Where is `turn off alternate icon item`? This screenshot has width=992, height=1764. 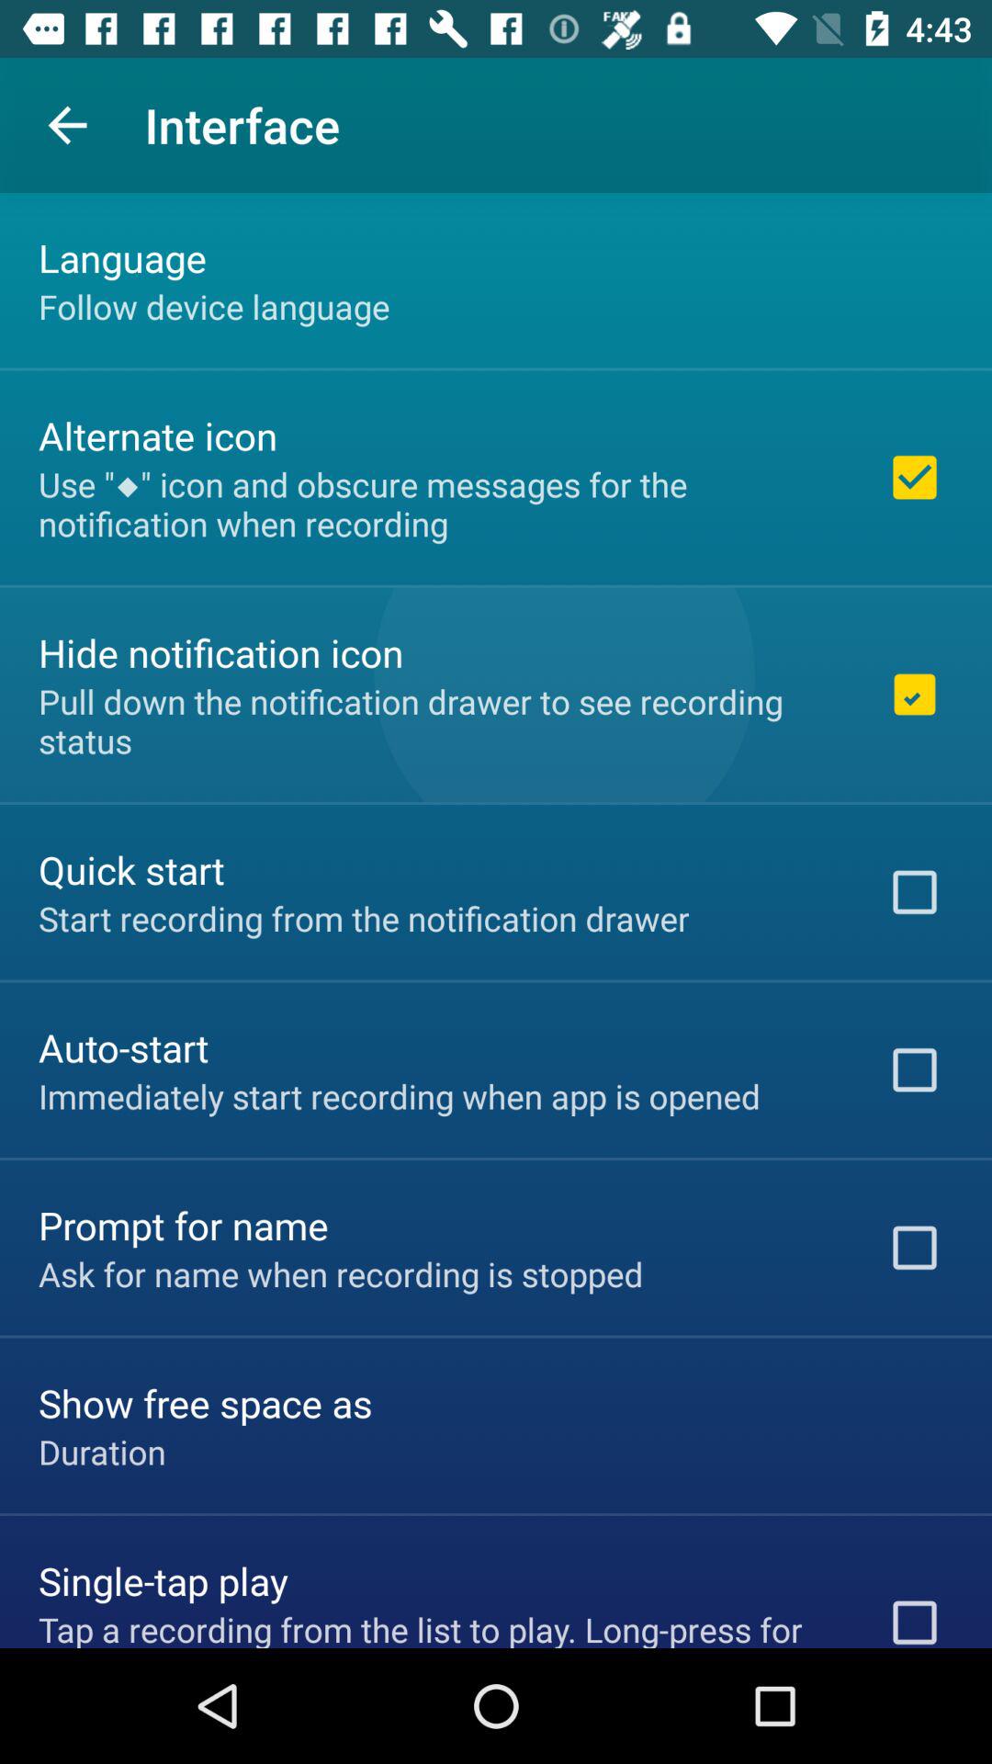 turn off alternate icon item is located at coordinates (158, 435).